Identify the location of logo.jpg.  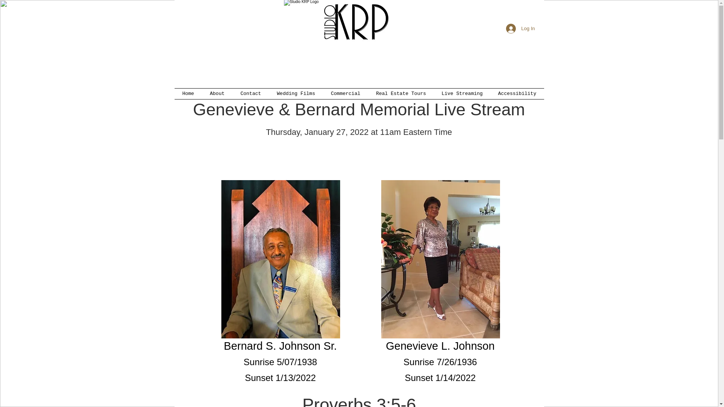
(354, 22).